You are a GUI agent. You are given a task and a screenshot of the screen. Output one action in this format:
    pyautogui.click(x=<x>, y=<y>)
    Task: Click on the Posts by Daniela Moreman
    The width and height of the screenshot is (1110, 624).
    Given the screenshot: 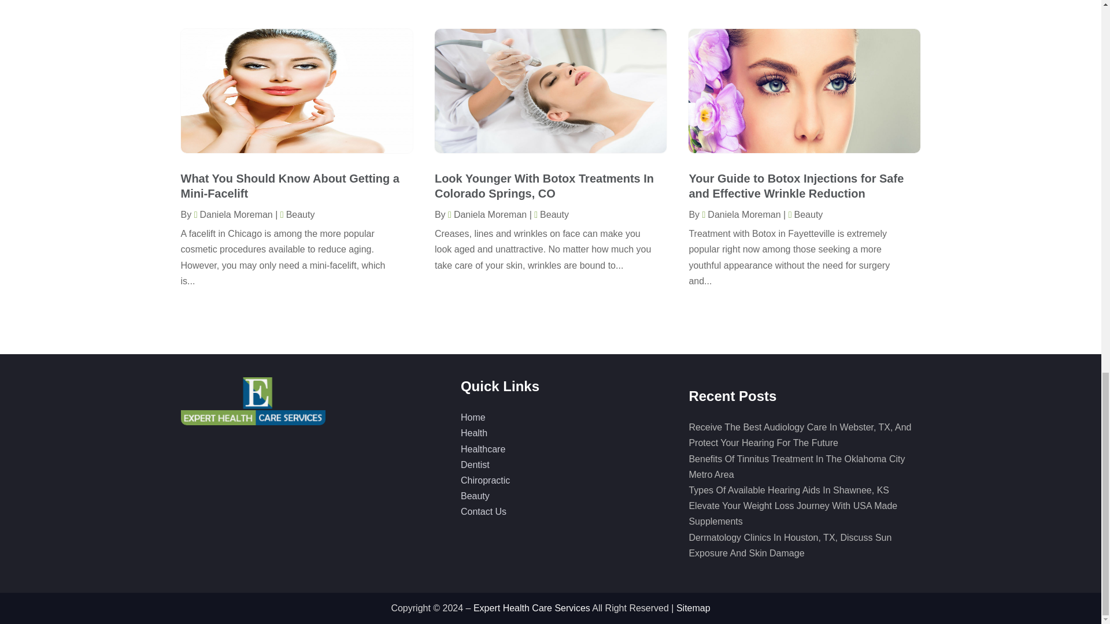 What is the action you would take?
    pyautogui.click(x=487, y=214)
    